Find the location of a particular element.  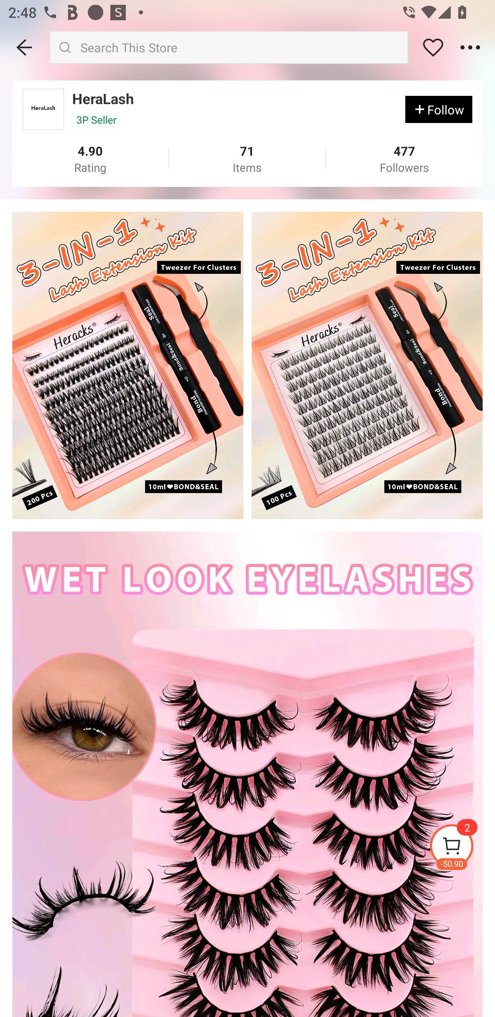

4.90 Rating is located at coordinates (90, 159).